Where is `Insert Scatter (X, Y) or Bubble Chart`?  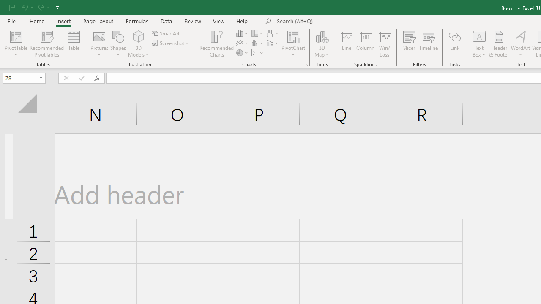 Insert Scatter (X, Y) or Bubble Chart is located at coordinates (258, 52).